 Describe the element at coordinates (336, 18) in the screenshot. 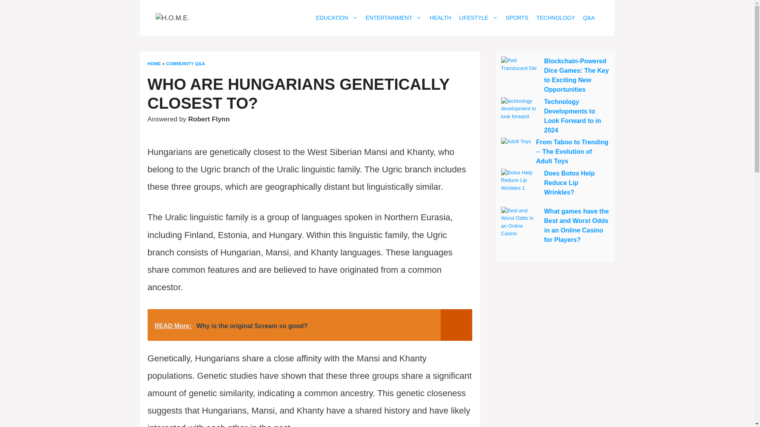

I see `EDUCATION` at that location.